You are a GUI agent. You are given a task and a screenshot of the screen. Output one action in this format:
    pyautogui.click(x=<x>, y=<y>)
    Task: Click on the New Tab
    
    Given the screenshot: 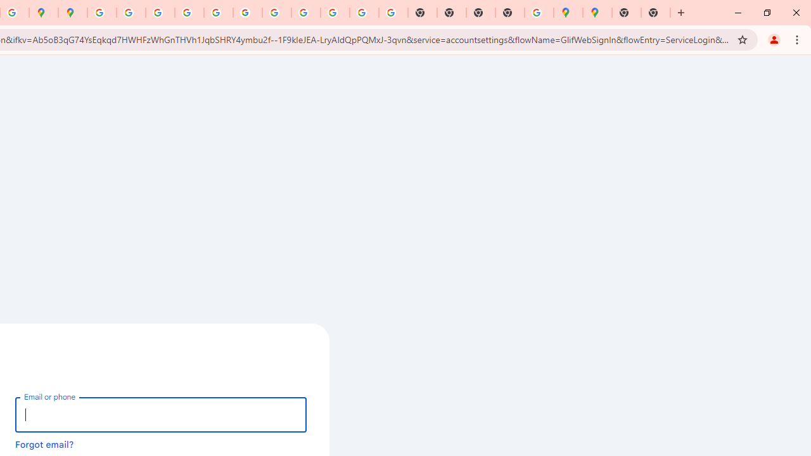 What is the action you would take?
    pyautogui.click(x=656, y=13)
    